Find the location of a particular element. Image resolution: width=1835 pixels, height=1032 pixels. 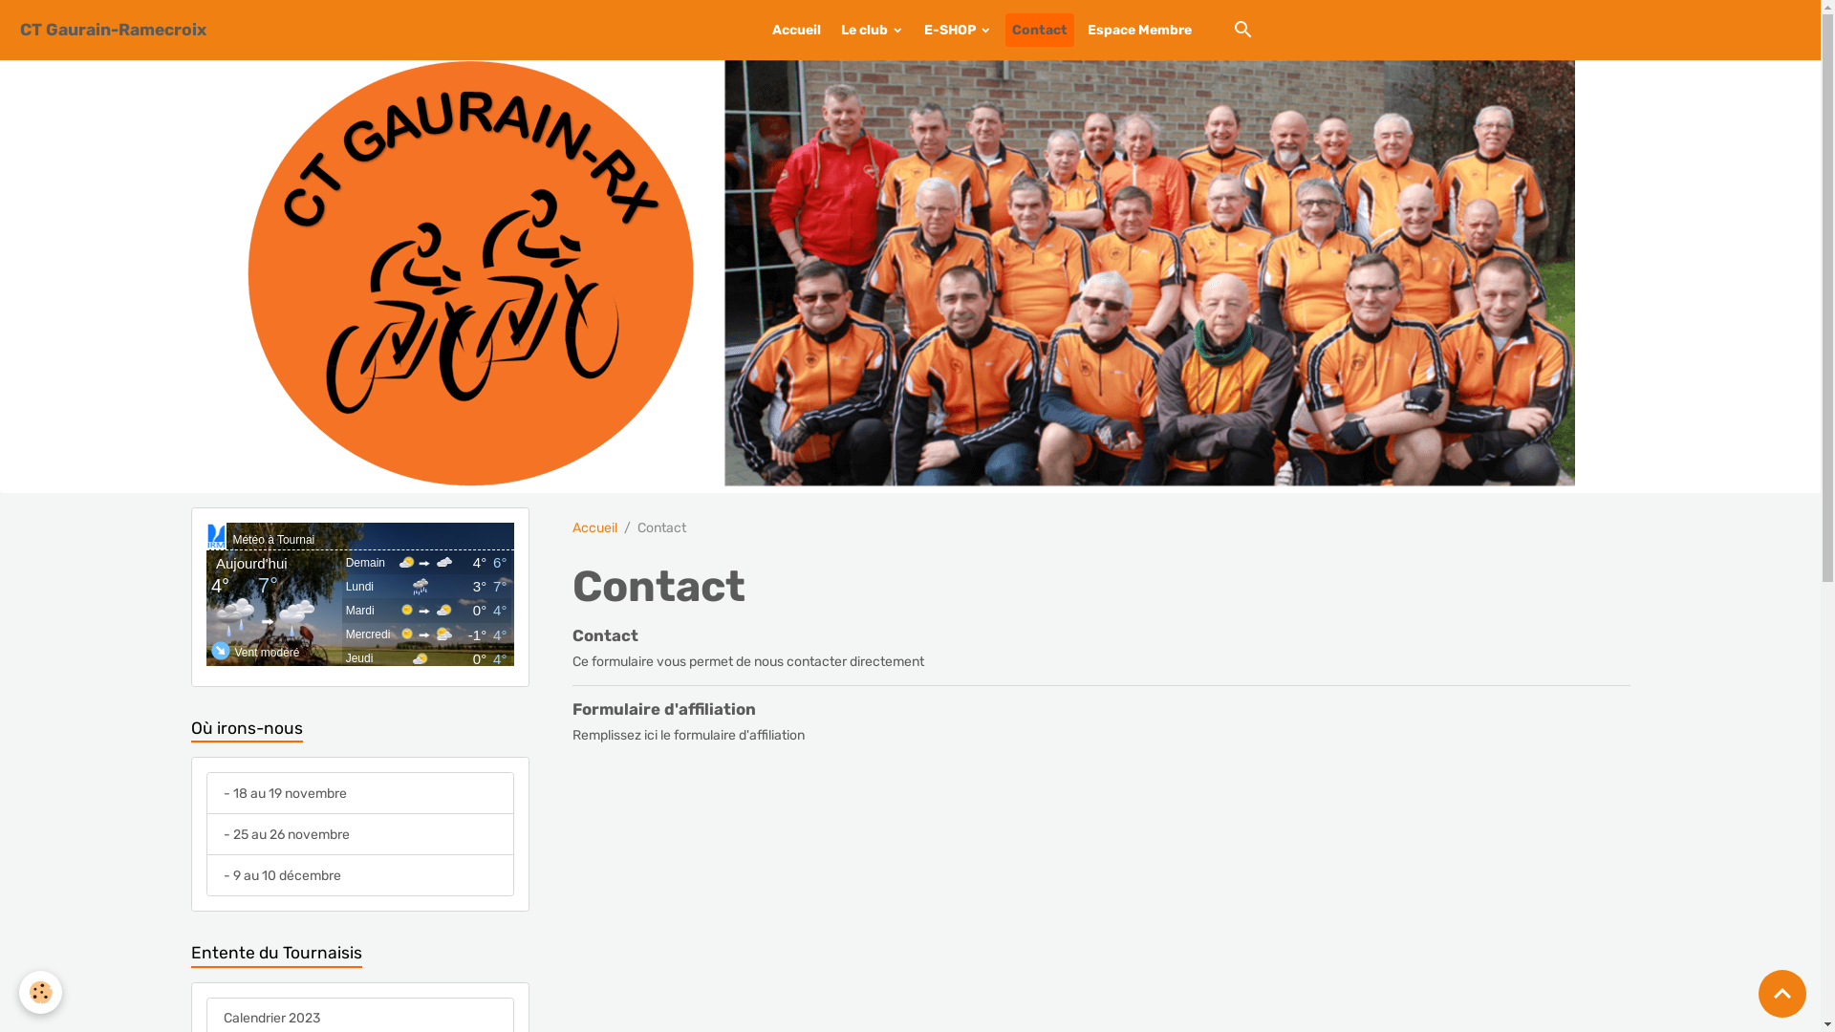

Accueil is located at coordinates (797, 31).